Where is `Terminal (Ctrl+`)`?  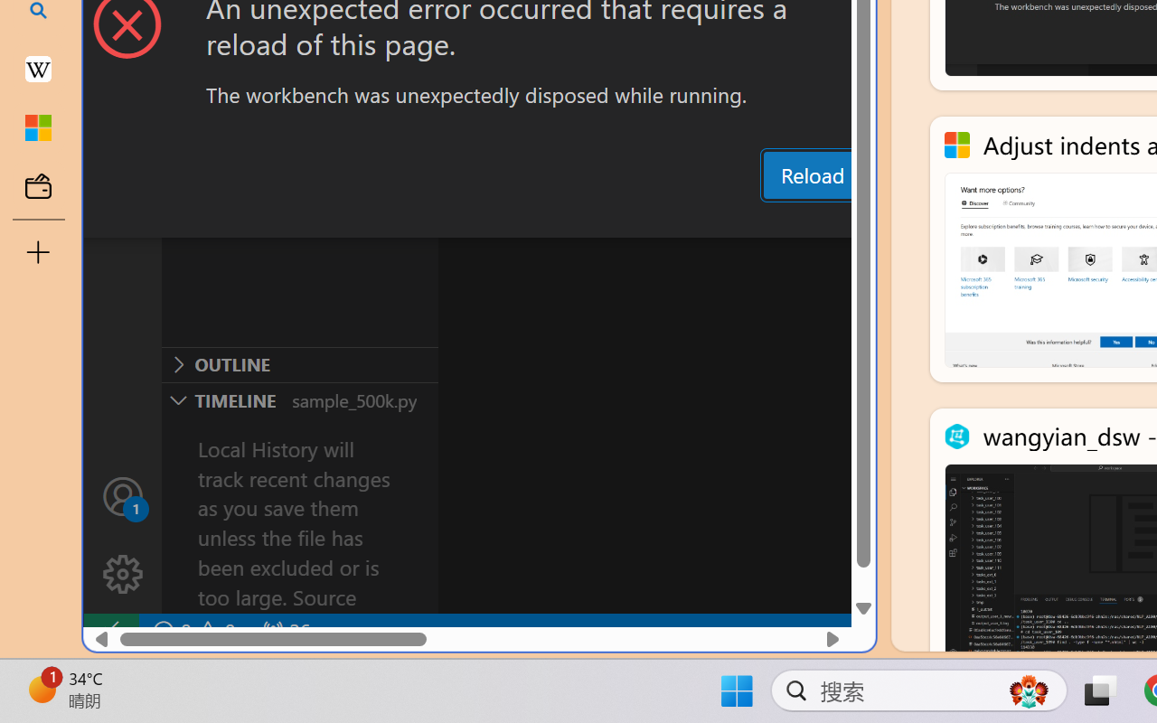
Terminal (Ctrl+`) is located at coordinates (923, 220).